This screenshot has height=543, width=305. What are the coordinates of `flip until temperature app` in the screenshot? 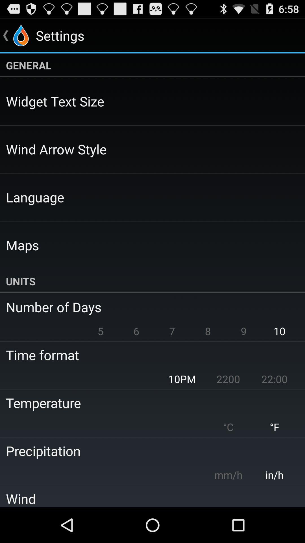 It's located at (149, 403).